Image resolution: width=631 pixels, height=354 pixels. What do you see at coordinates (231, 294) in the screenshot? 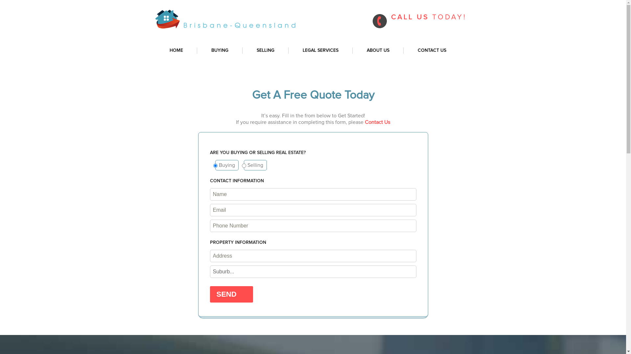
I see `Send` at bounding box center [231, 294].